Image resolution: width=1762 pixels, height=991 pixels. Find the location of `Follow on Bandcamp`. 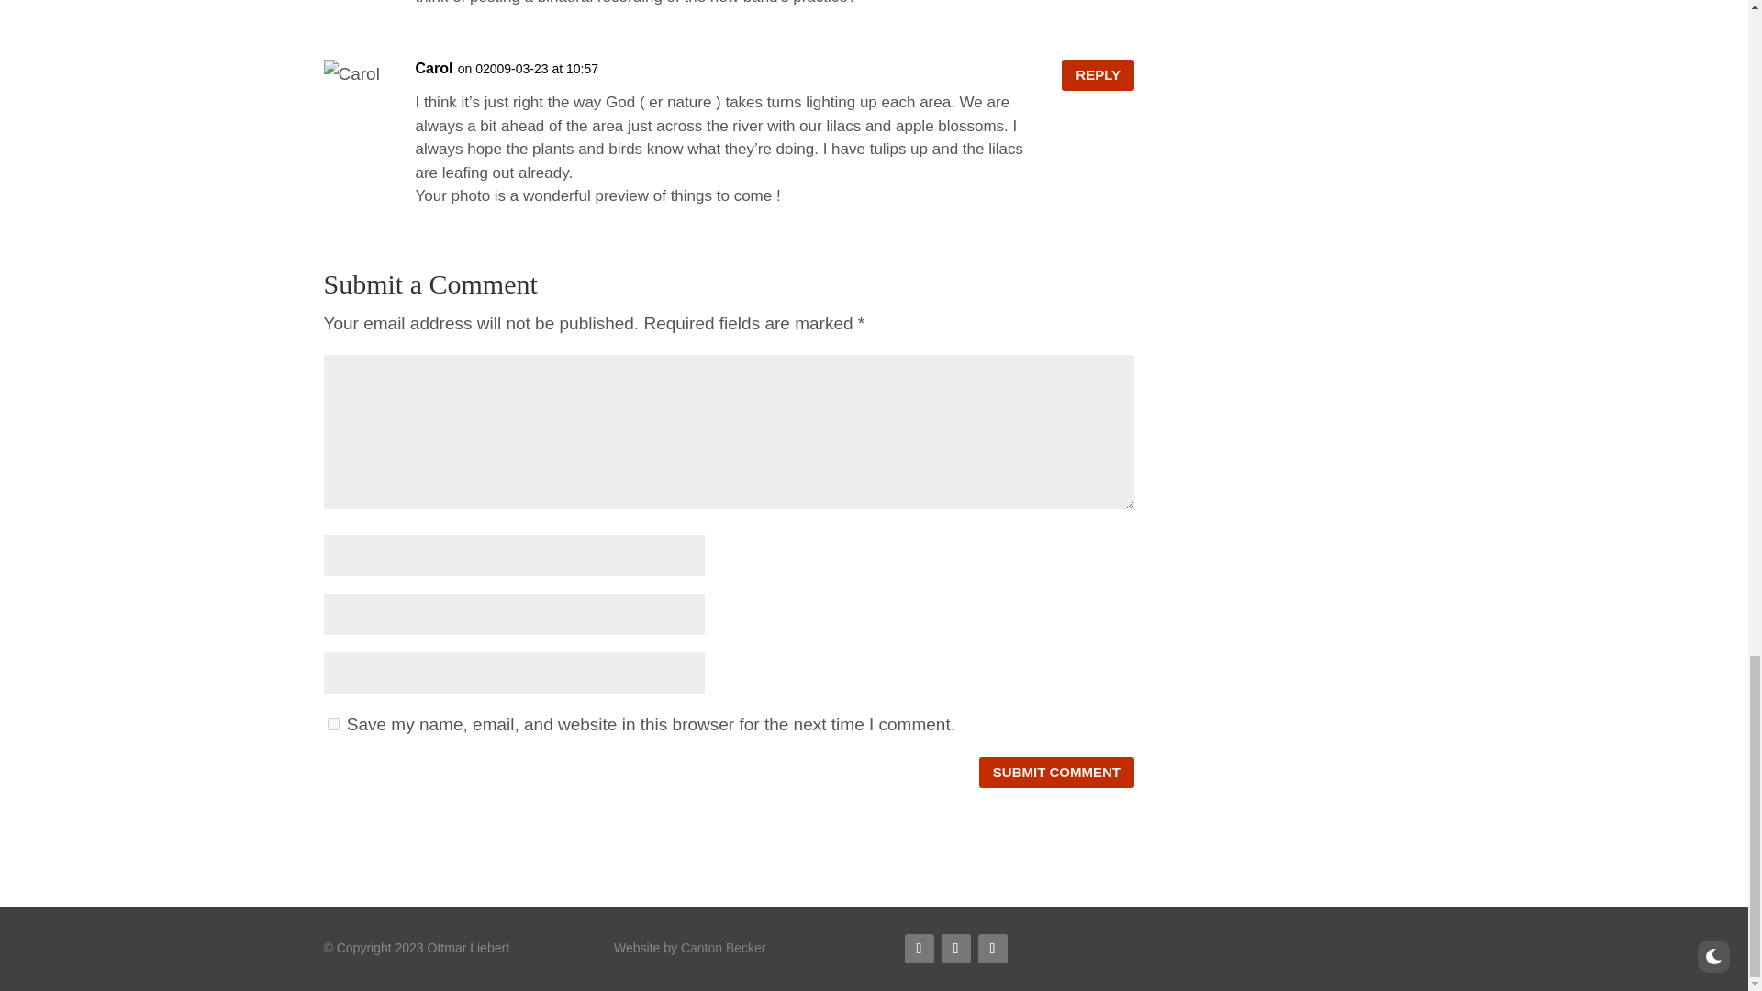

Follow on Bandcamp is located at coordinates (993, 949).